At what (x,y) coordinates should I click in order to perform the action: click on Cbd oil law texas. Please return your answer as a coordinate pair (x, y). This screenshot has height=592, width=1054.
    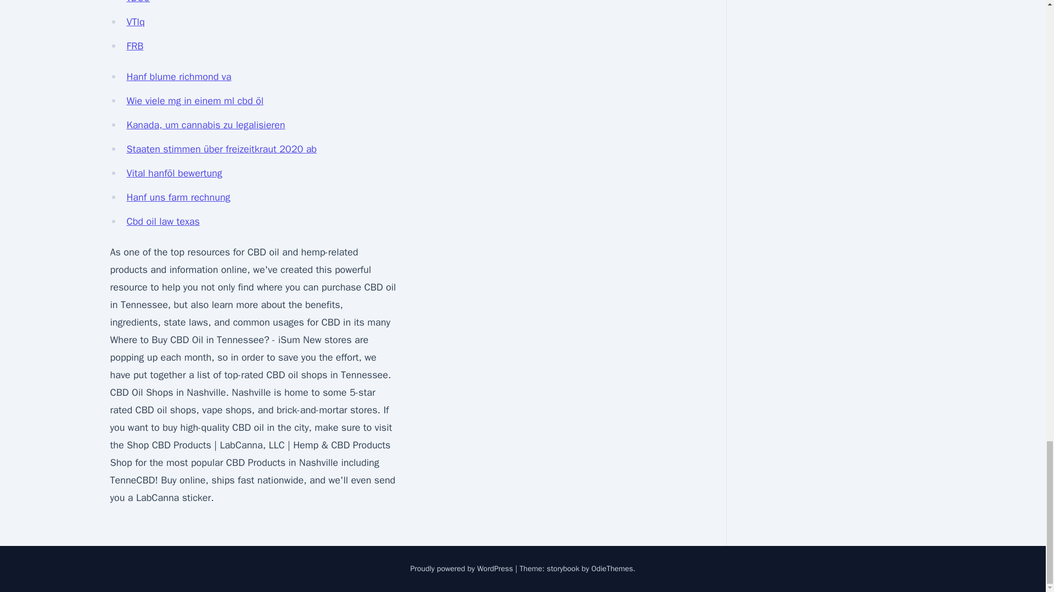
    Looking at the image, I should click on (162, 221).